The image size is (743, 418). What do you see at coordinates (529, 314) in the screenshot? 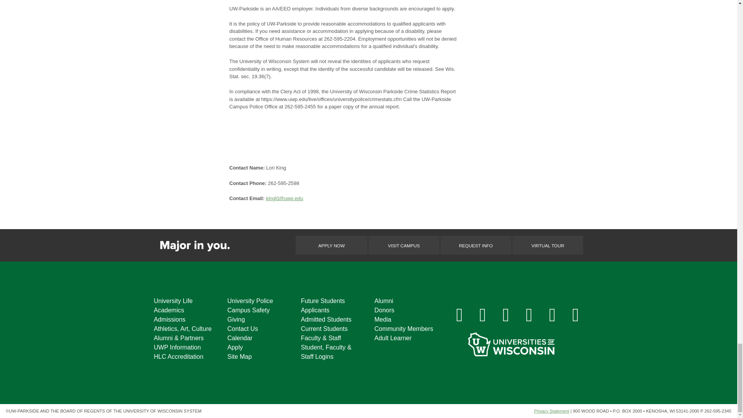
I see `LinkedIn` at bounding box center [529, 314].